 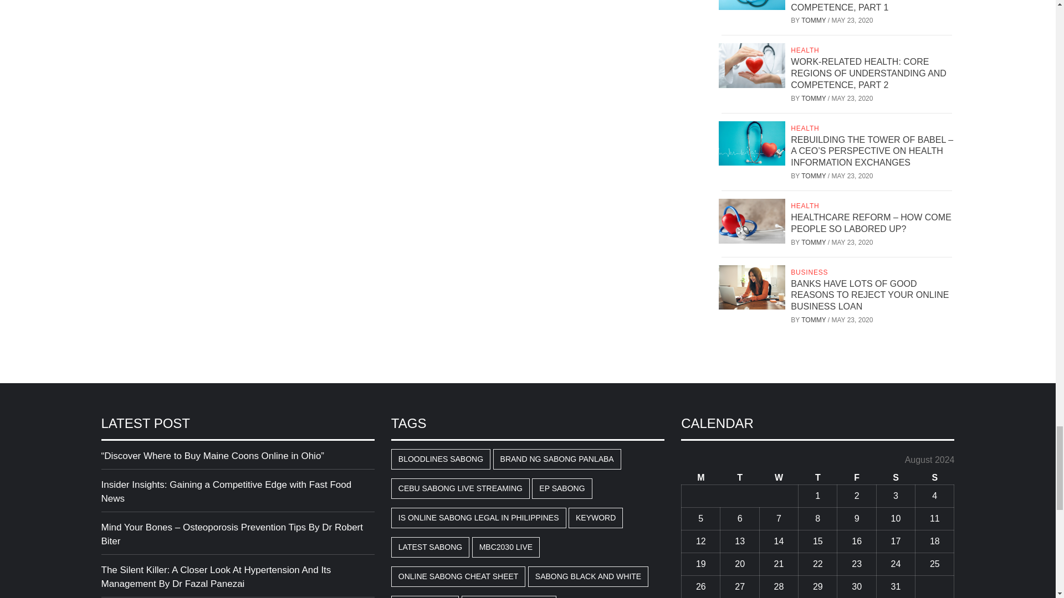 I want to click on Sunday, so click(x=934, y=478).